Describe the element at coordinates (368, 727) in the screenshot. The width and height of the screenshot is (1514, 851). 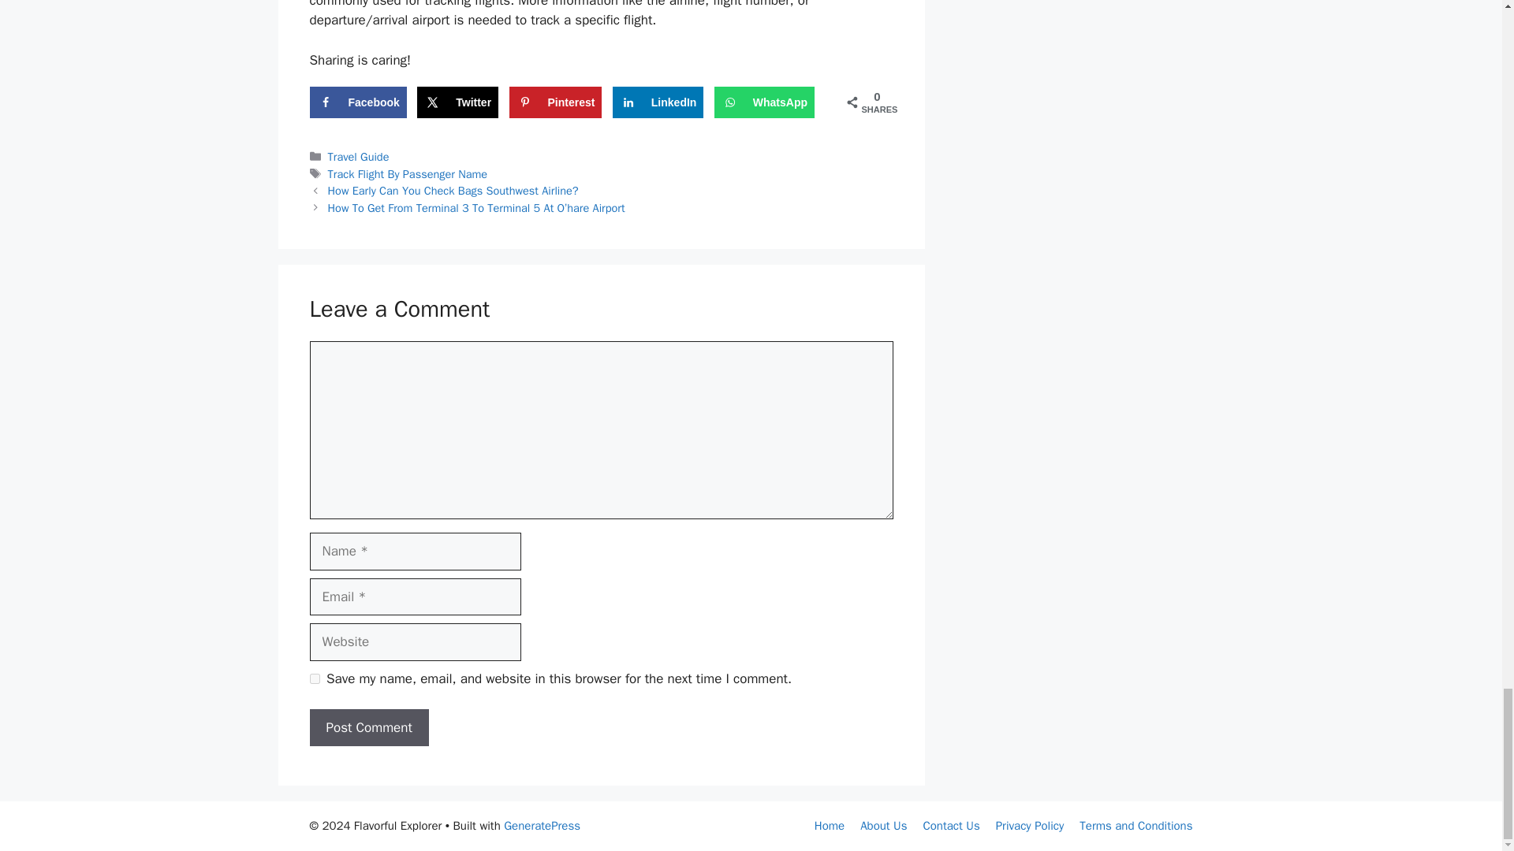
I see `Post Comment` at that location.